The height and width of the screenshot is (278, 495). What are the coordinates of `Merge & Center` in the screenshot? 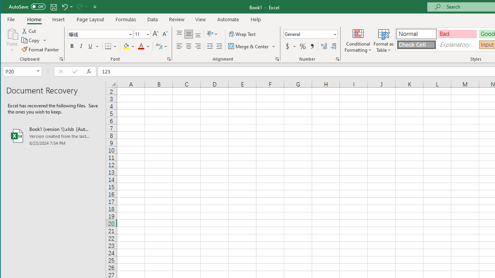 It's located at (249, 46).